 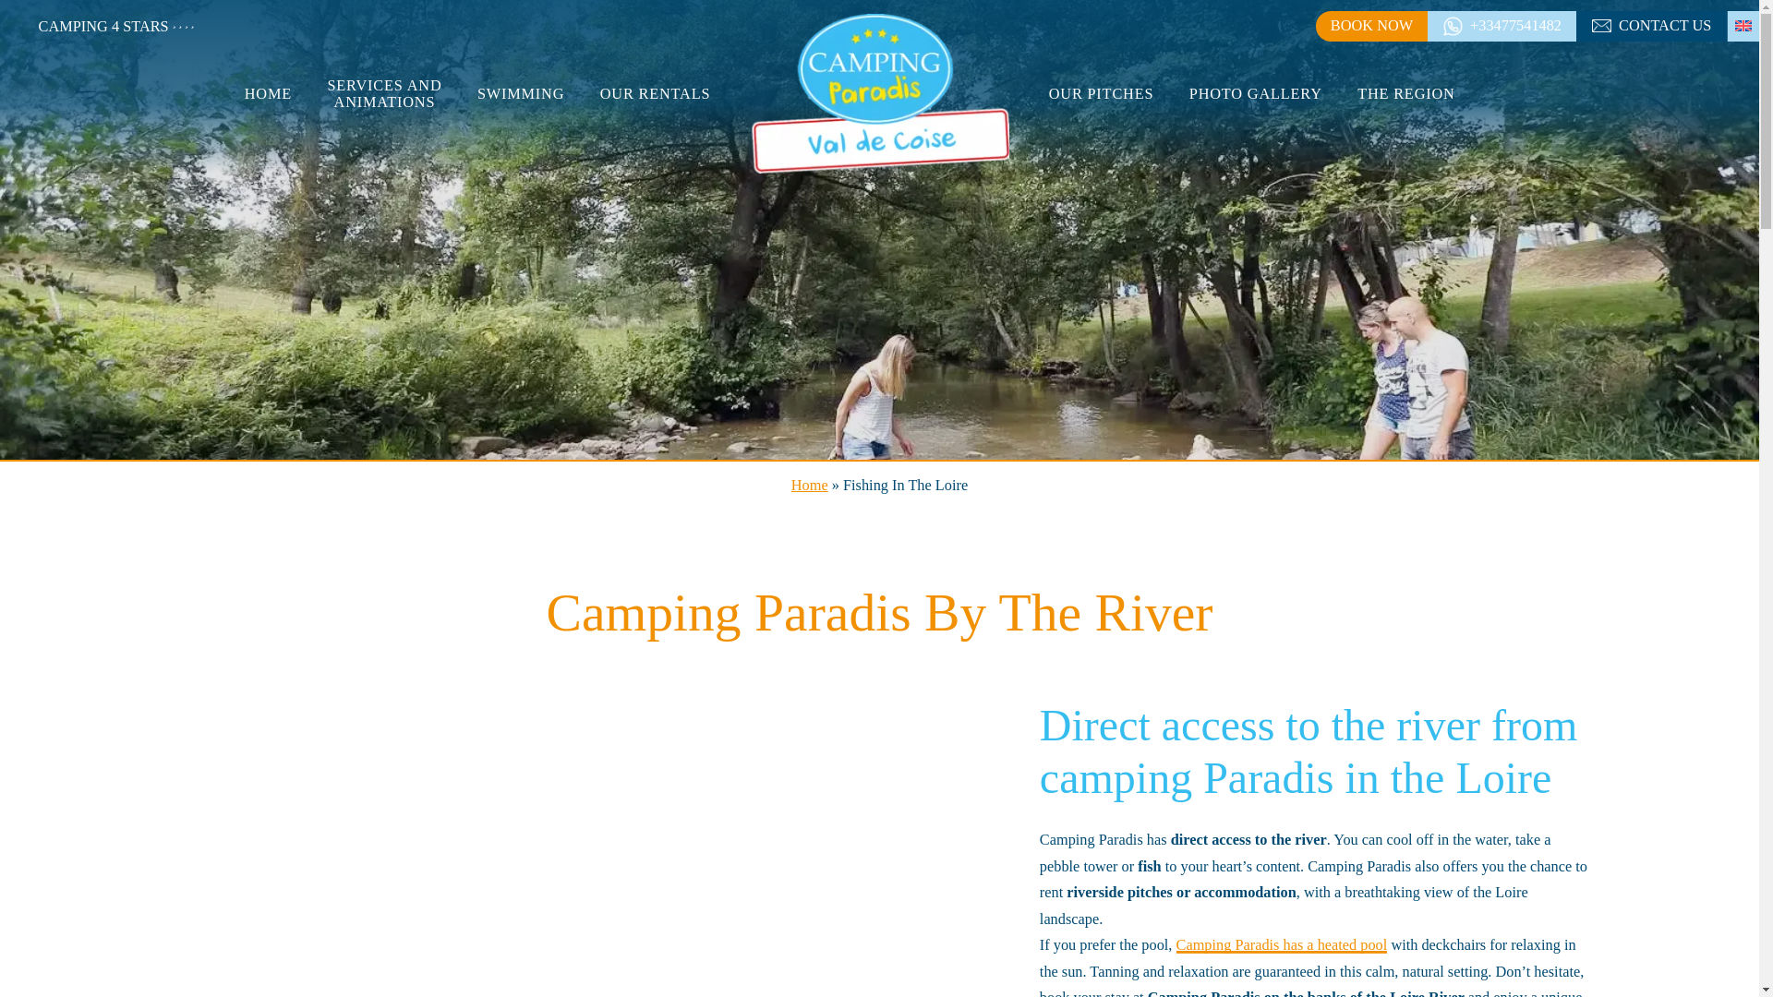 I want to click on CONTACT US, so click(x=1651, y=26).